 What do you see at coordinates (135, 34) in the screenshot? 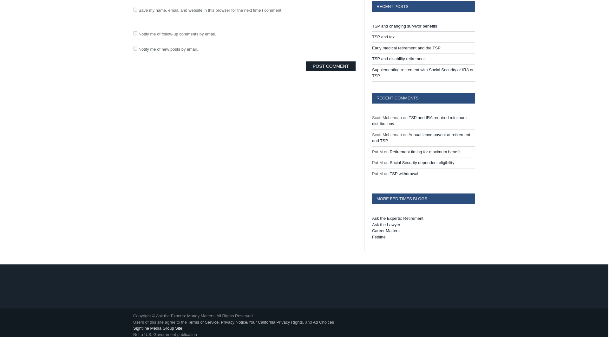
I see `subscribe` at bounding box center [135, 34].